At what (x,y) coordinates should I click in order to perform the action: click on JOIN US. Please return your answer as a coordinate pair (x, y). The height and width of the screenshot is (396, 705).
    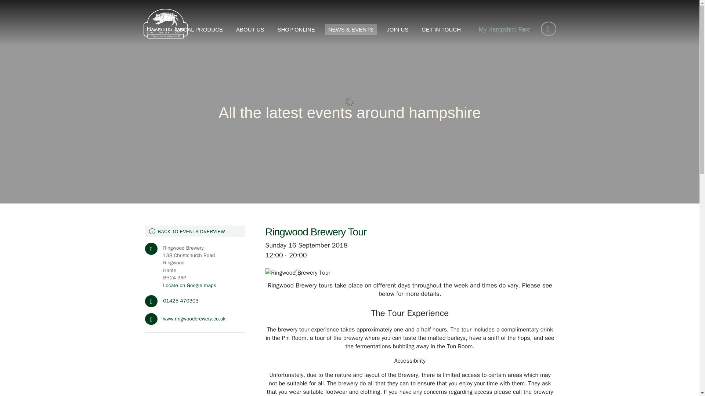
    Looking at the image, I should click on (397, 29).